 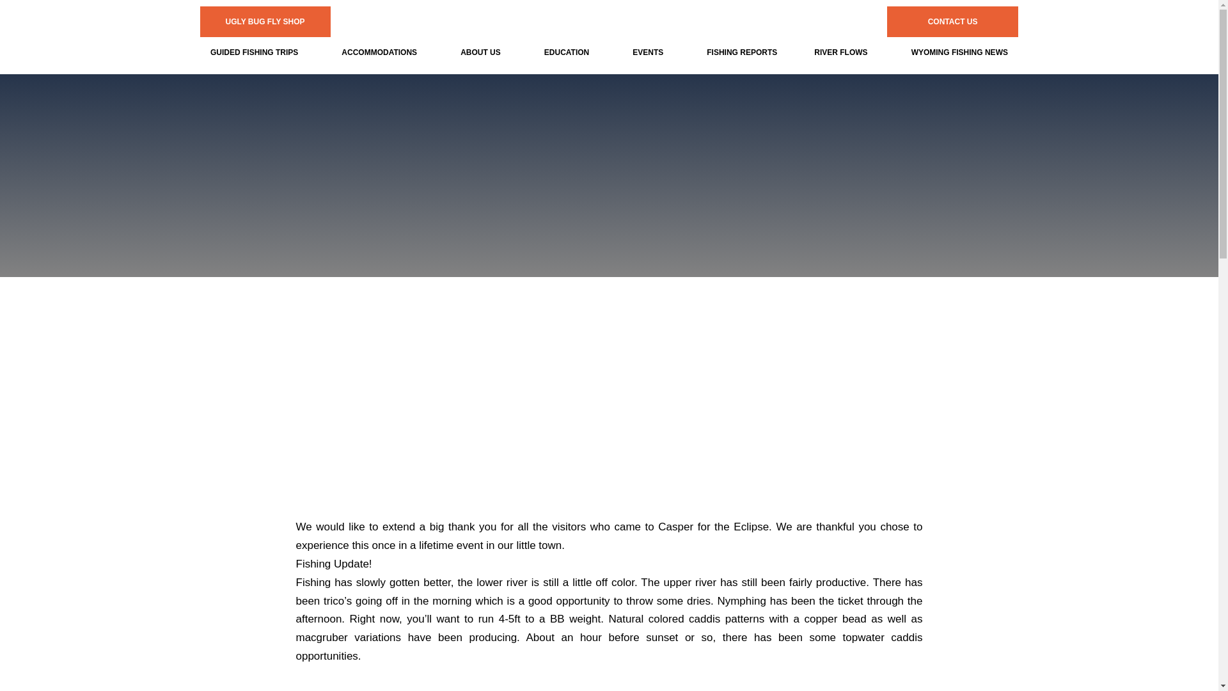 I want to click on ABOUT US, so click(x=484, y=52).